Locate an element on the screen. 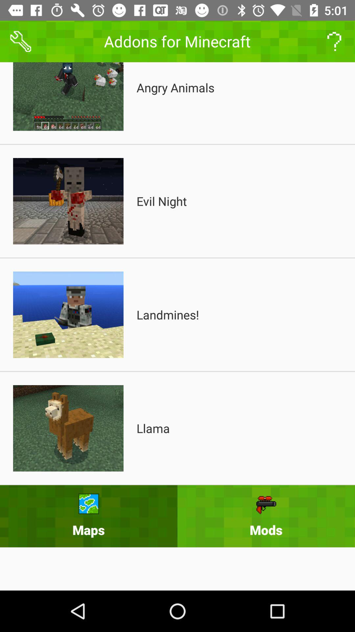 The image size is (355, 632). go to settings menu is located at coordinates (21, 41).